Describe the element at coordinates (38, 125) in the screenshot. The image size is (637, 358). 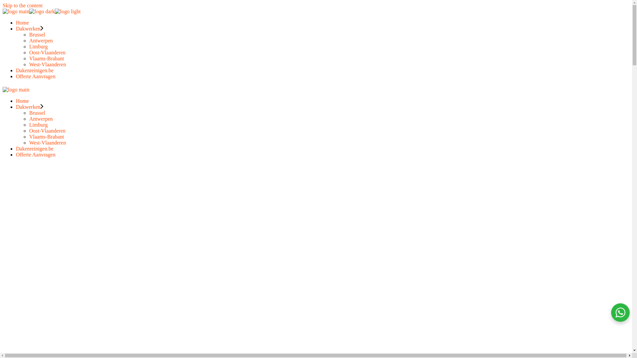
I see `Limburg` at that location.